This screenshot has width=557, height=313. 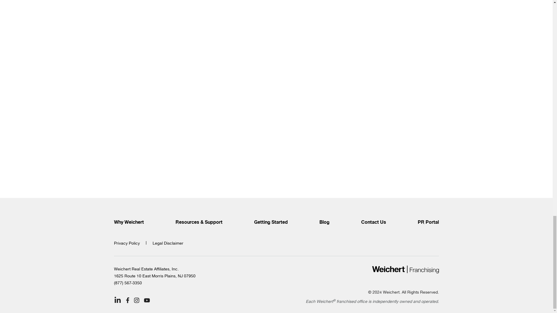 I want to click on Privacy Policy, so click(x=126, y=243).